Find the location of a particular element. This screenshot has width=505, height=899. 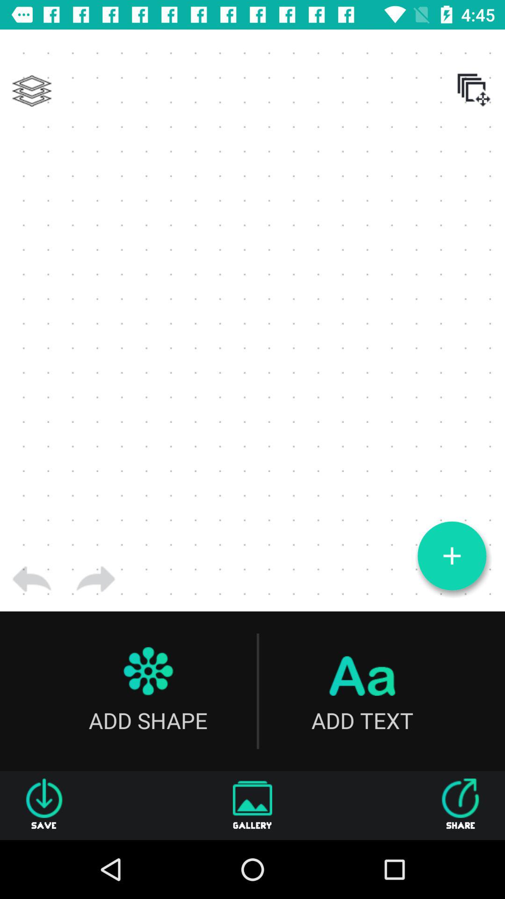

tap the item at the center is located at coordinates (252, 320).